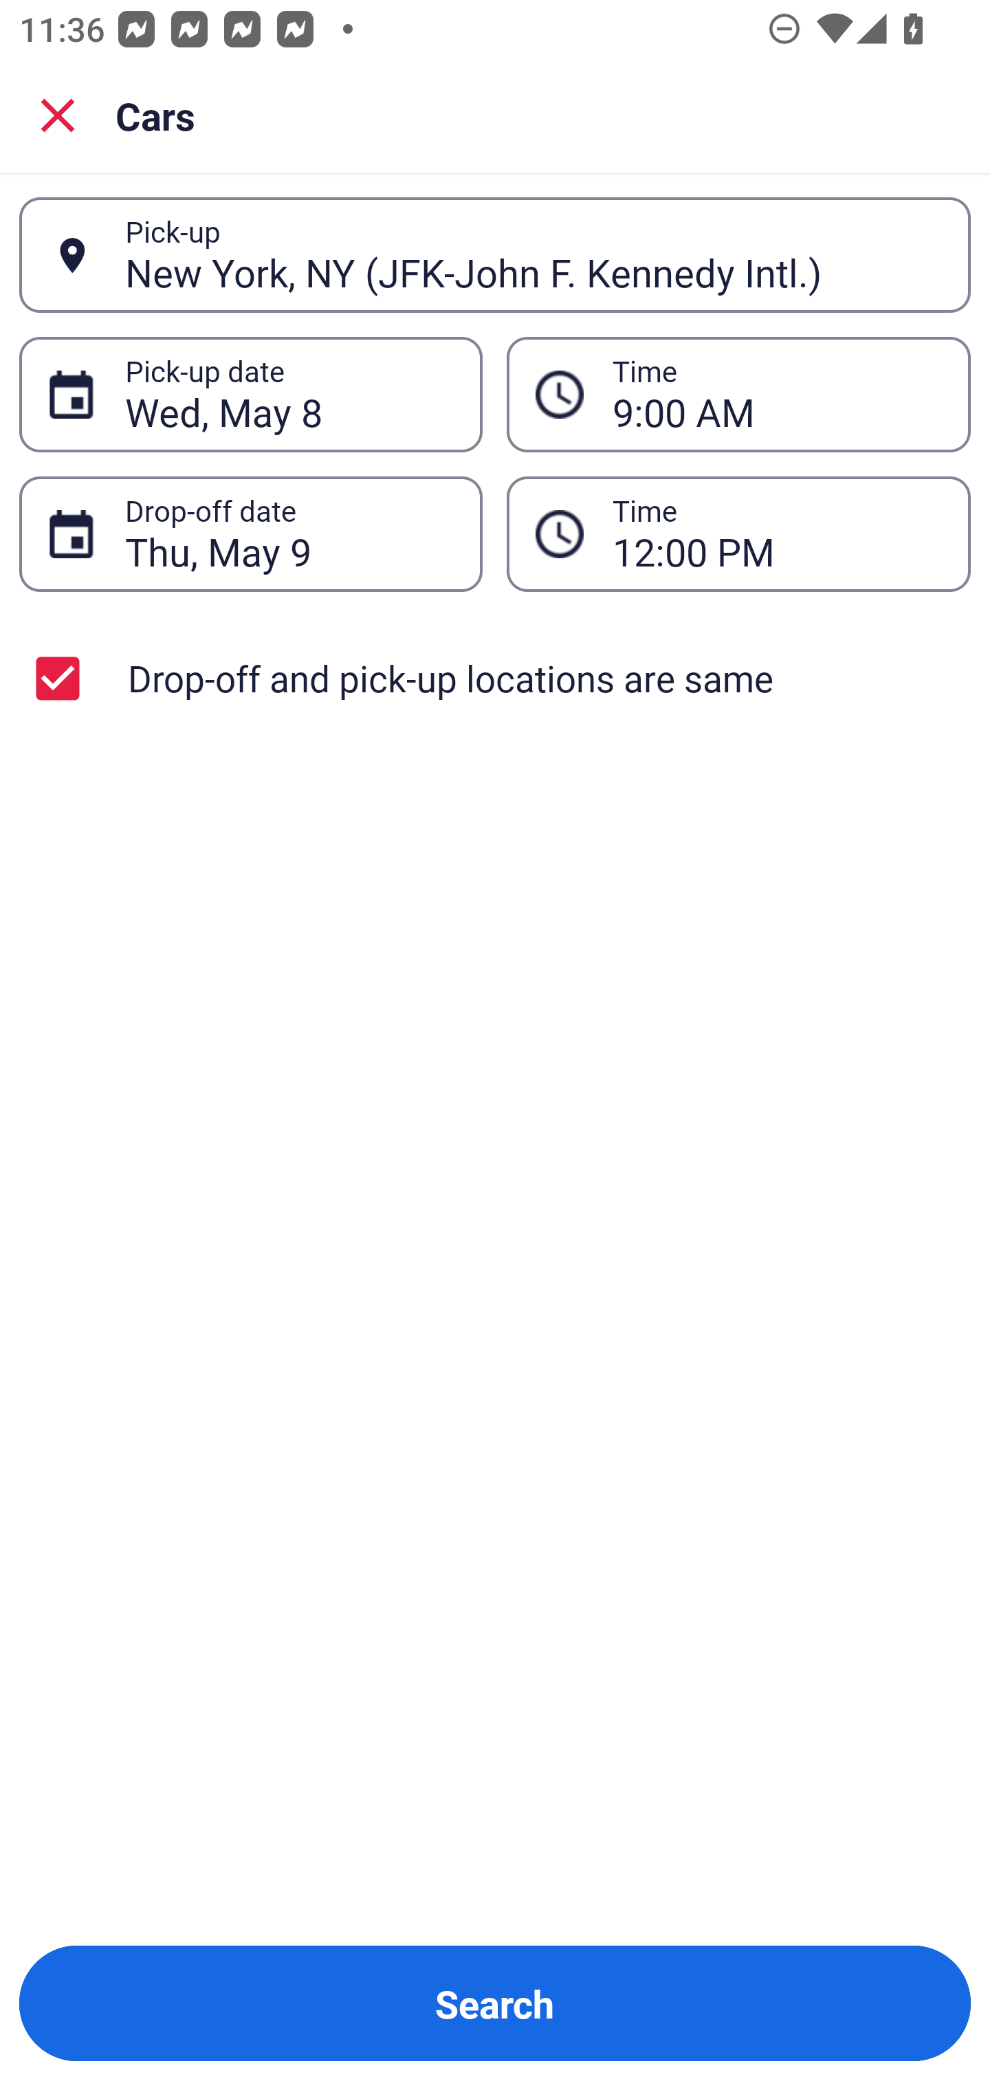 This screenshot has width=990, height=2090. I want to click on Wed, May 8, so click(289, 395).